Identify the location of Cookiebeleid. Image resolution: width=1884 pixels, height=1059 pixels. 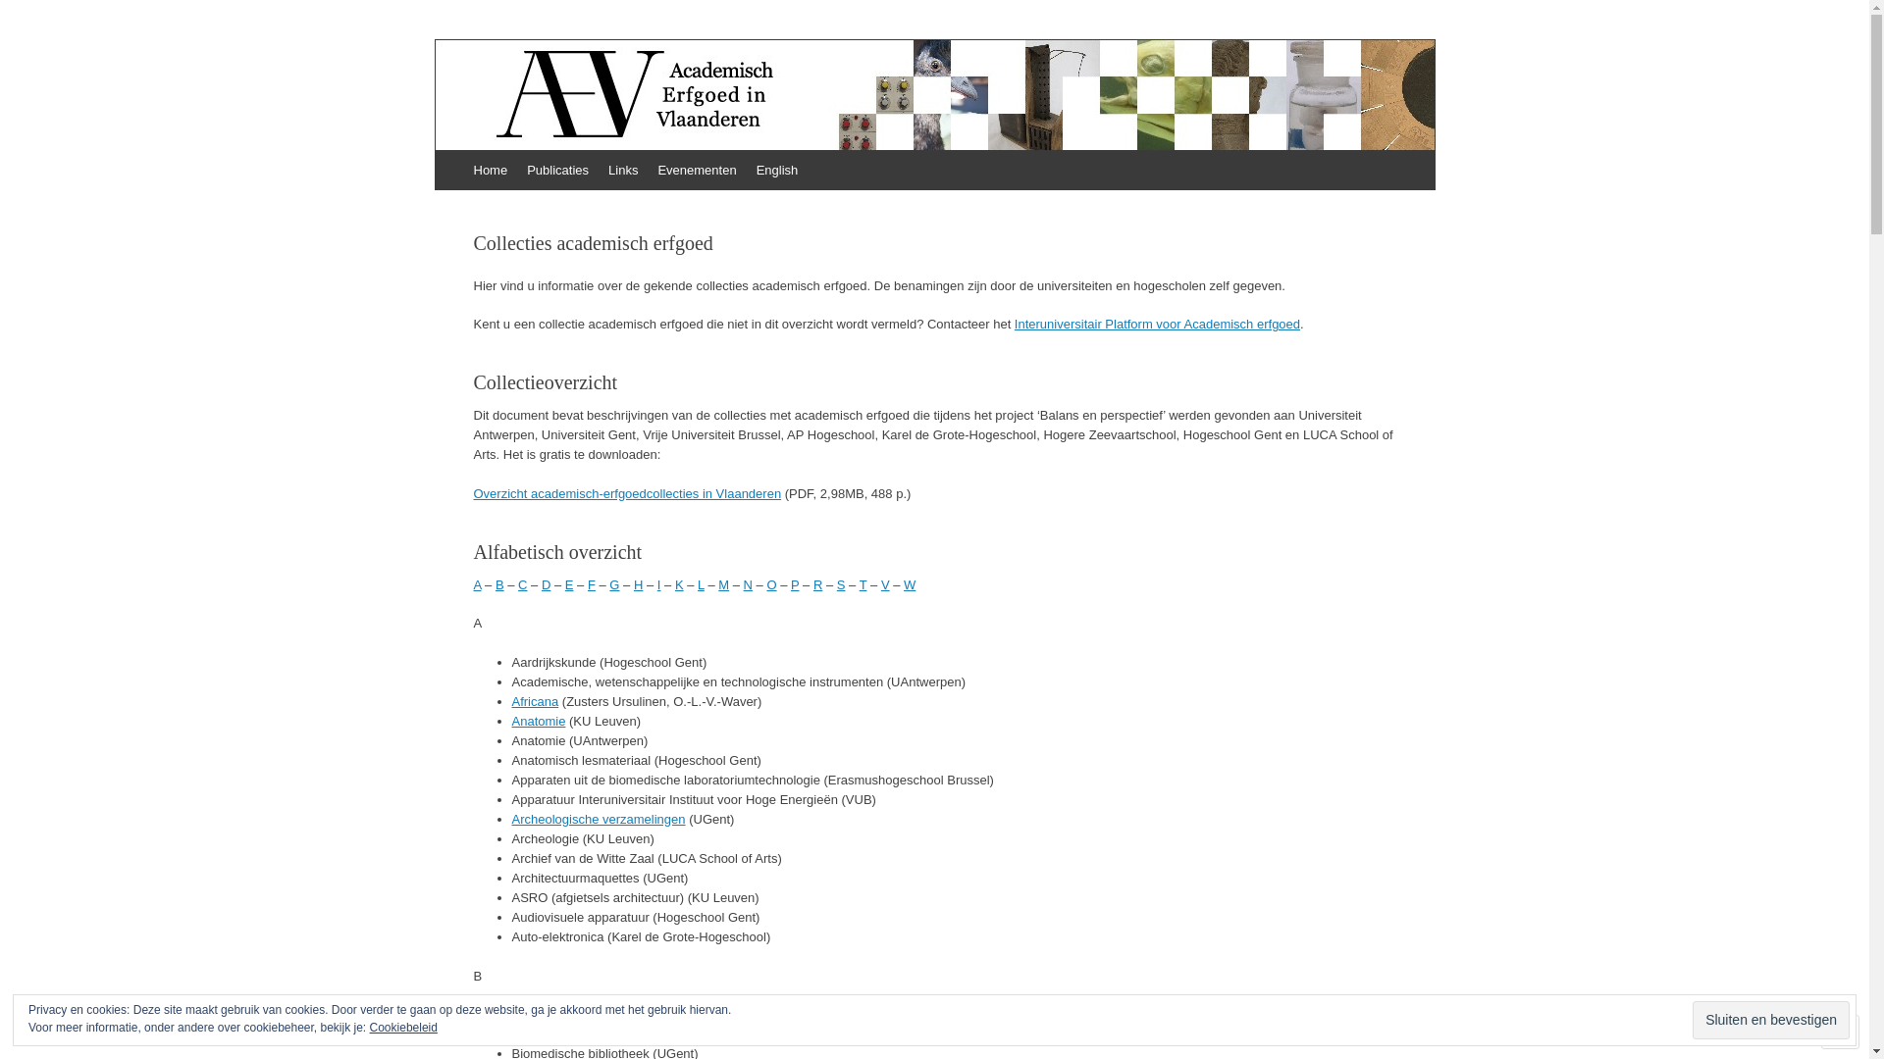
(404, 1028).